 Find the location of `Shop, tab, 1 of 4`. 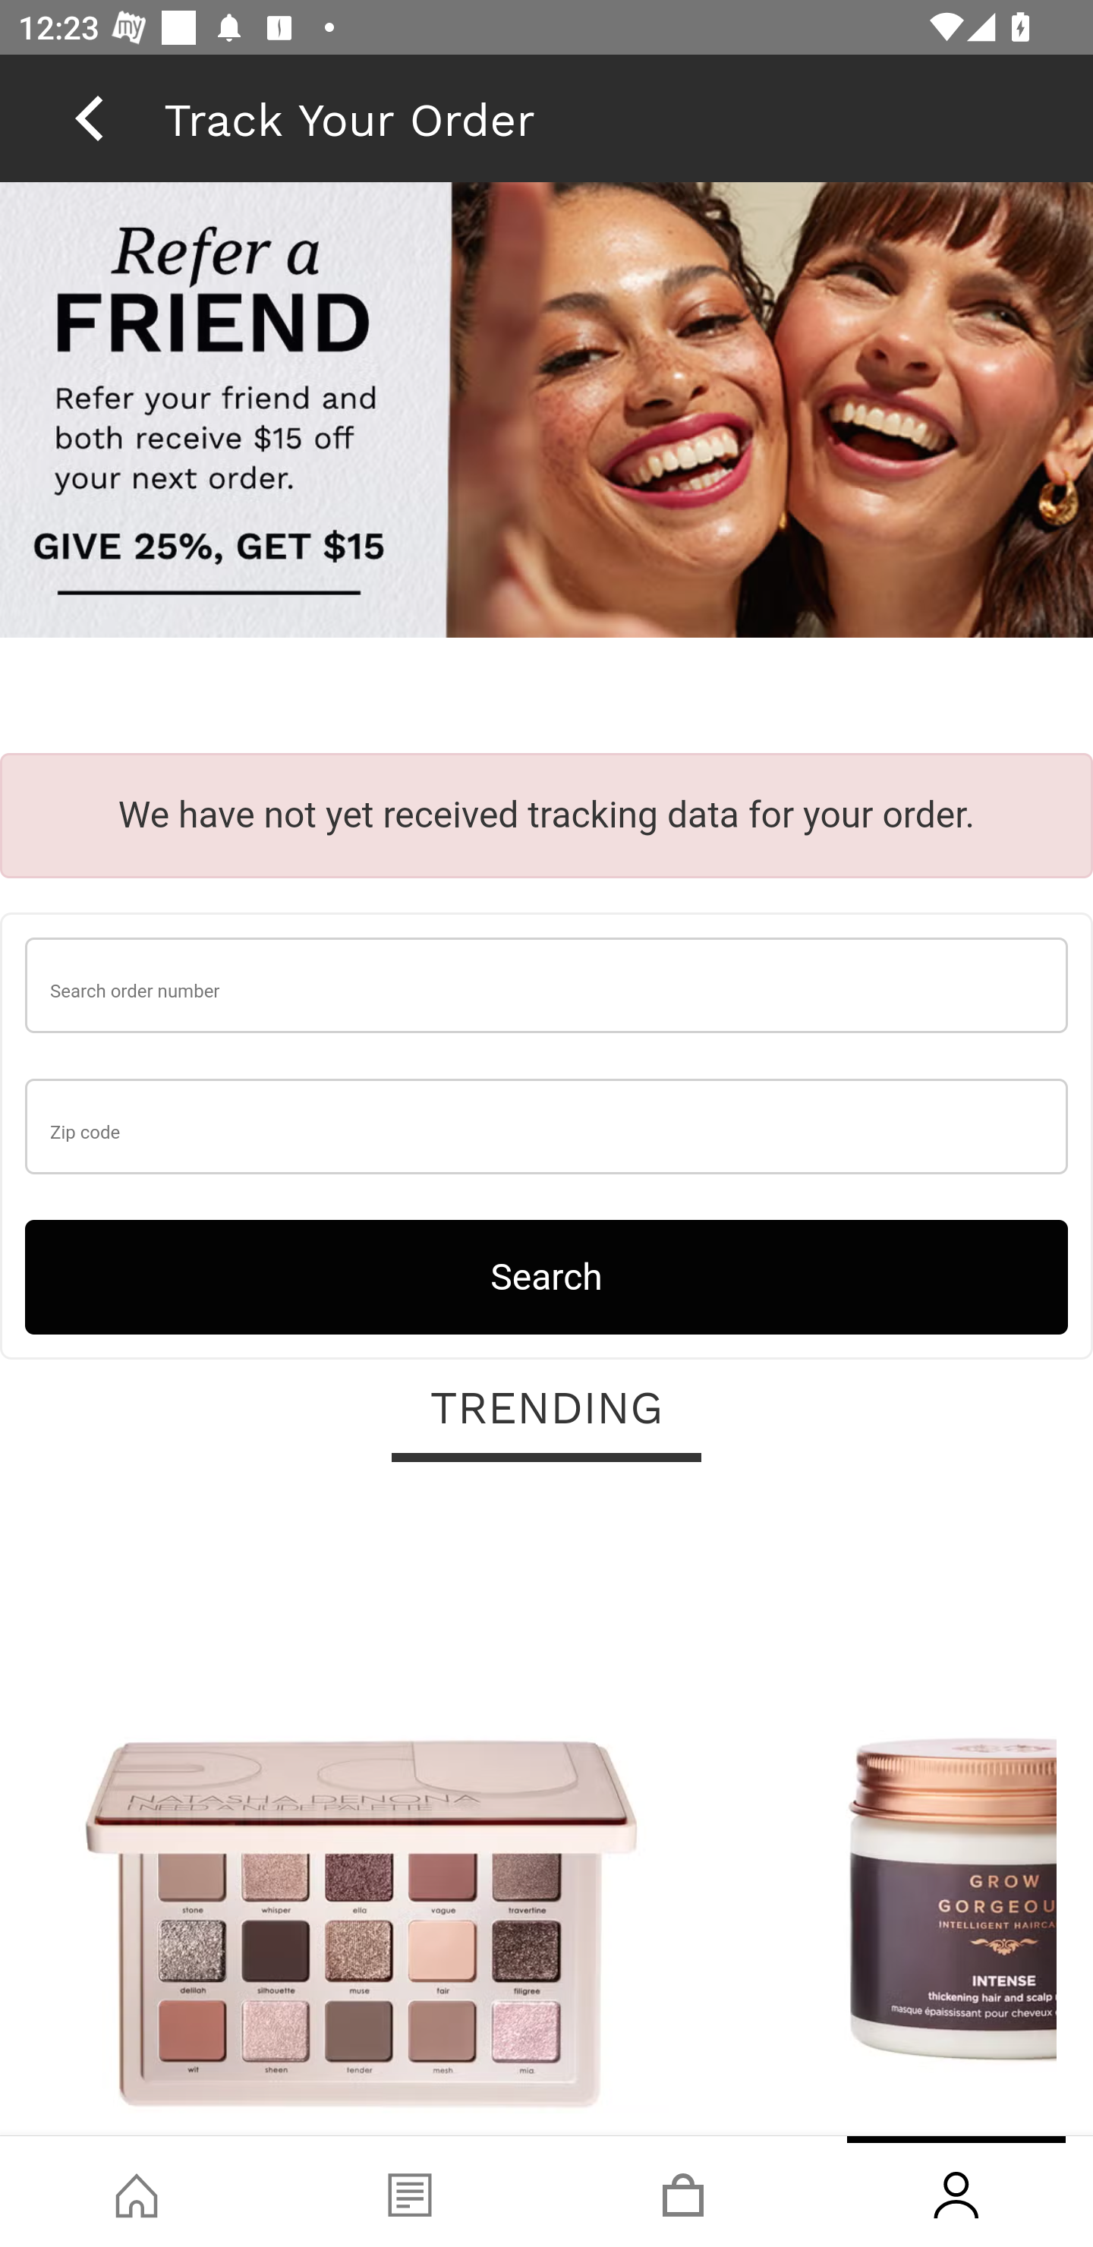

Shop, tab, 1 of 4 is located at coordinates (137, 2192).